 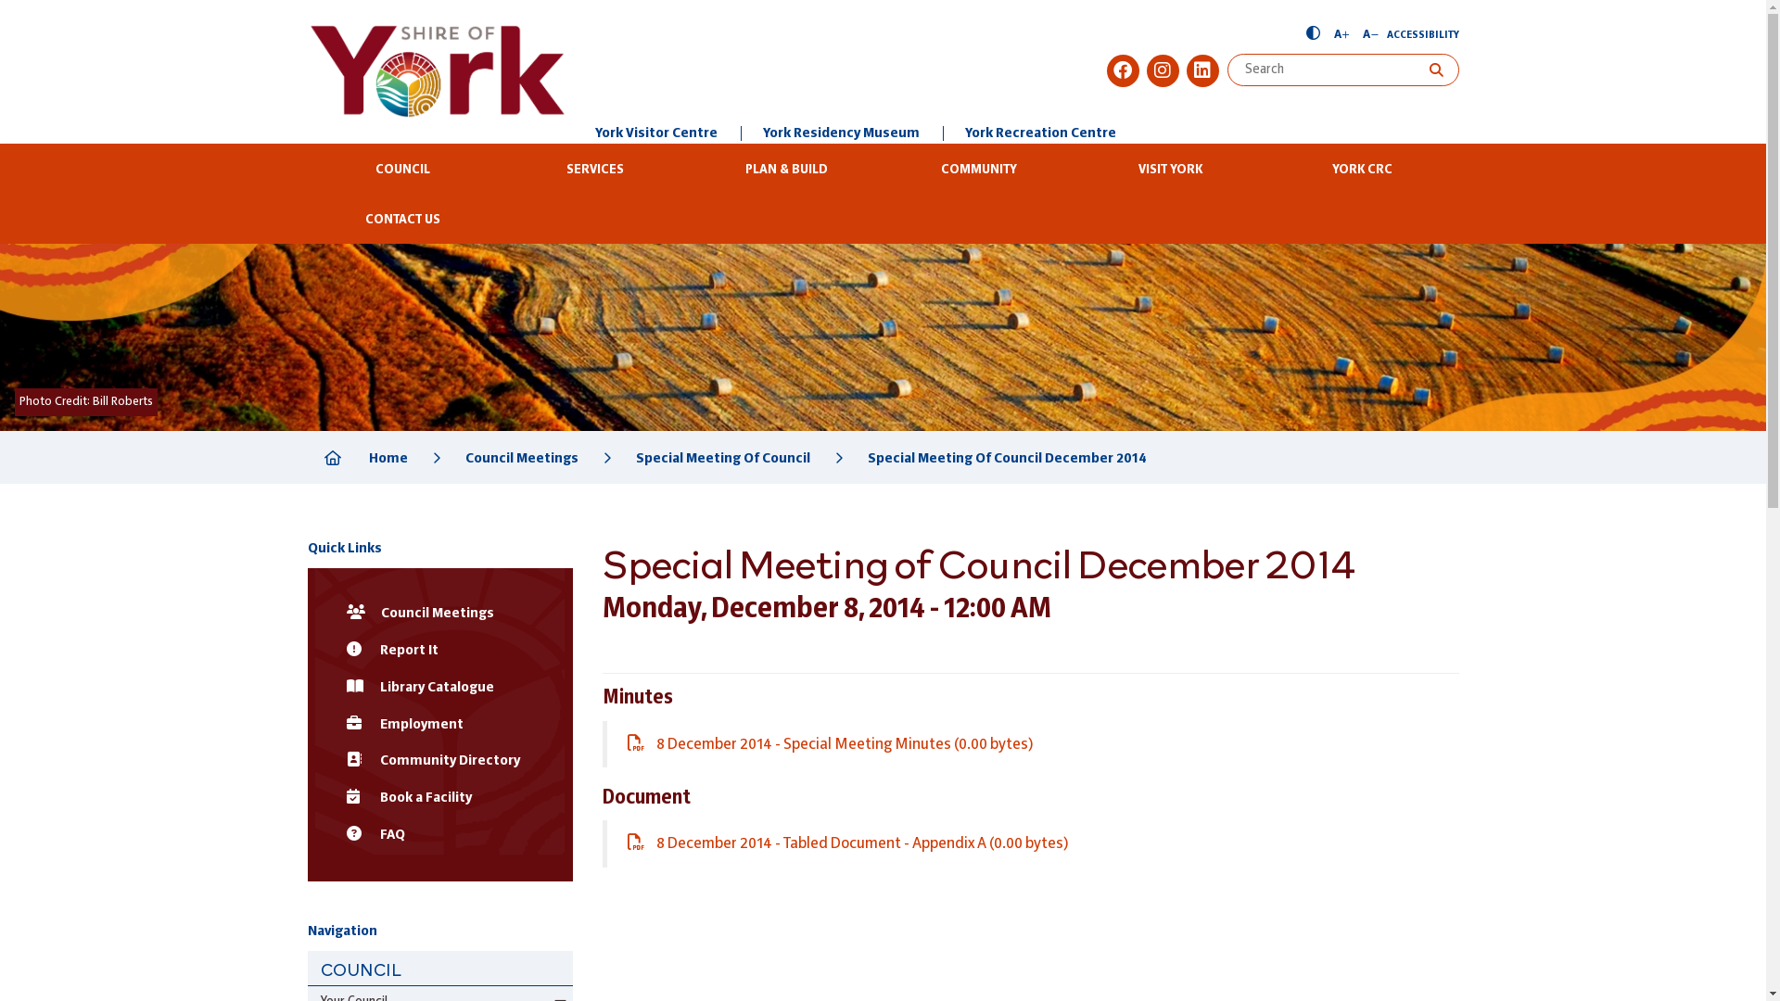 What do you see at coordinates (441, 762) in the screenshot?
I see `Community Directory` at bounding box center [441, 762].